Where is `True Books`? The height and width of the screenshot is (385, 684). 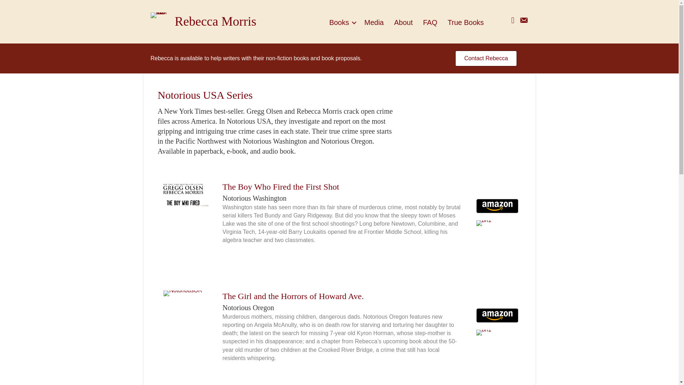
True Books is located at coordinates (466, 22).